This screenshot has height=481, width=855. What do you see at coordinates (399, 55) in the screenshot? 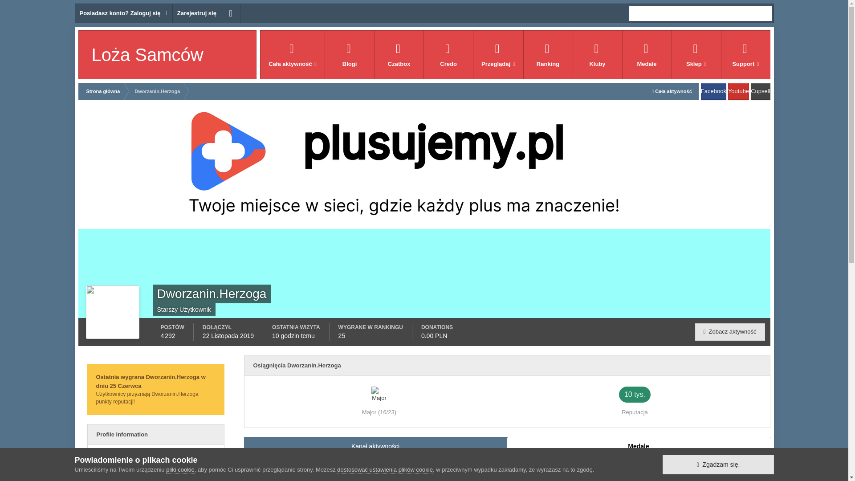
I see `Czatbox` at bounding box center [399, 55].